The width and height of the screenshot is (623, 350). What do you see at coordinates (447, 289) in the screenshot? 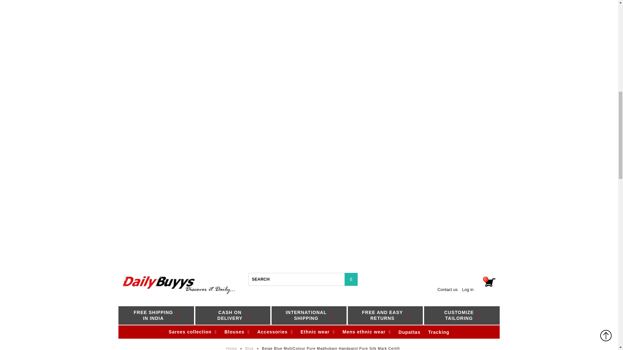
I see `Sarees collection` at bounding box center [447, 289].